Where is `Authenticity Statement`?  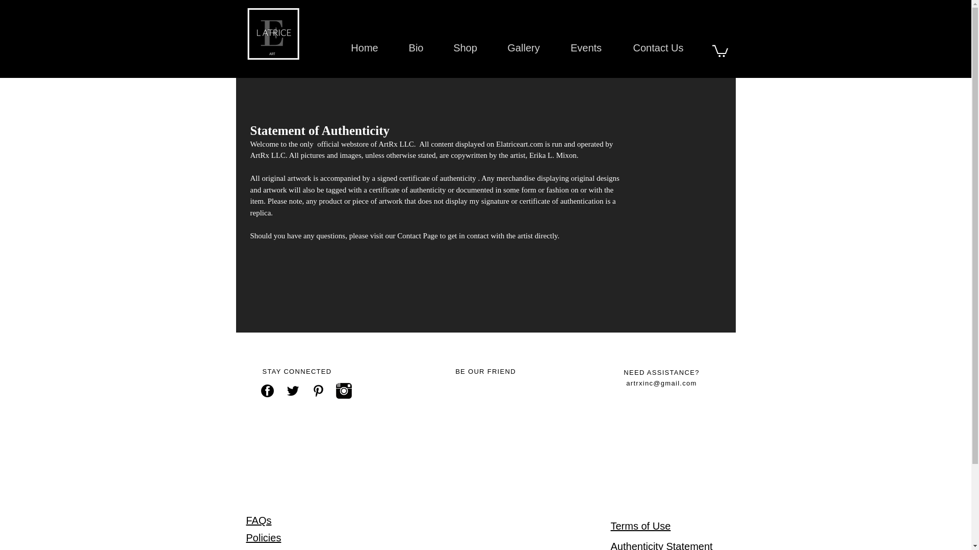 Authenticity Statement is located at coordinates (662, 545).